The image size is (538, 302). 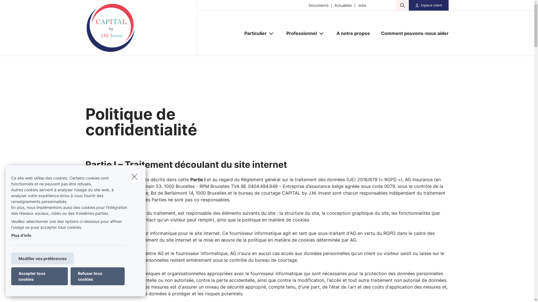 What do you see at coordinates (360, 5) in the screenshot?
I see `Jobs` at bounding box center [360, 5].